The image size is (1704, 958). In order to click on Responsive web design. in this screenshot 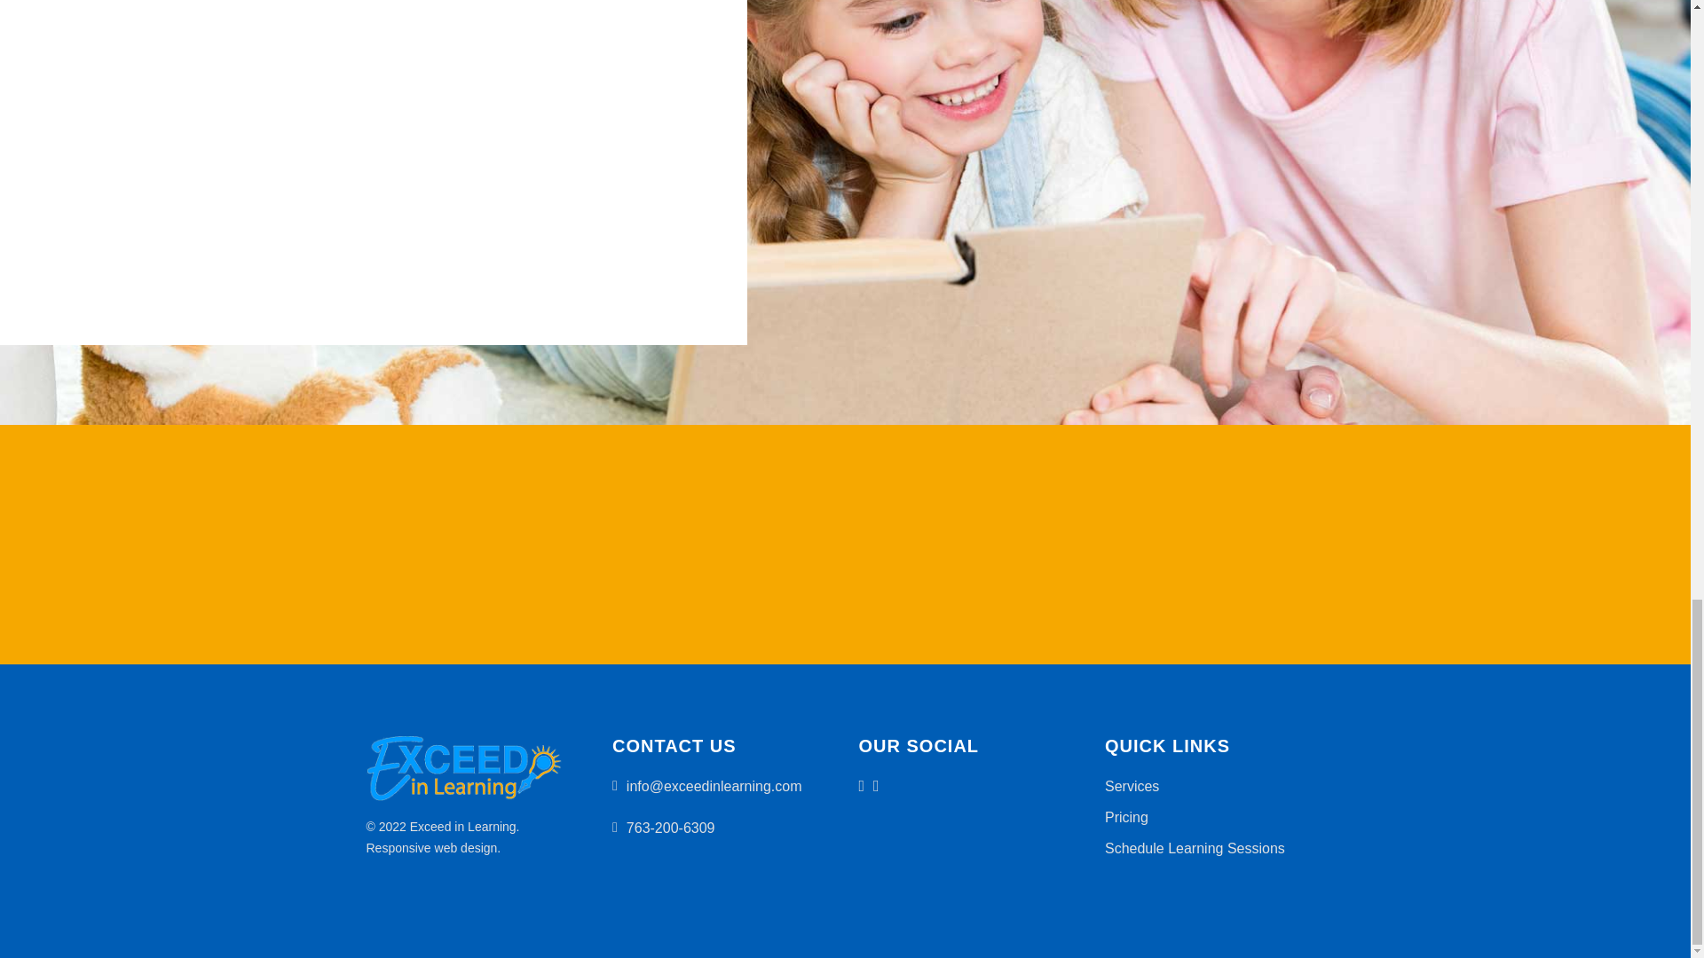, I will do `click(433, 848)`.